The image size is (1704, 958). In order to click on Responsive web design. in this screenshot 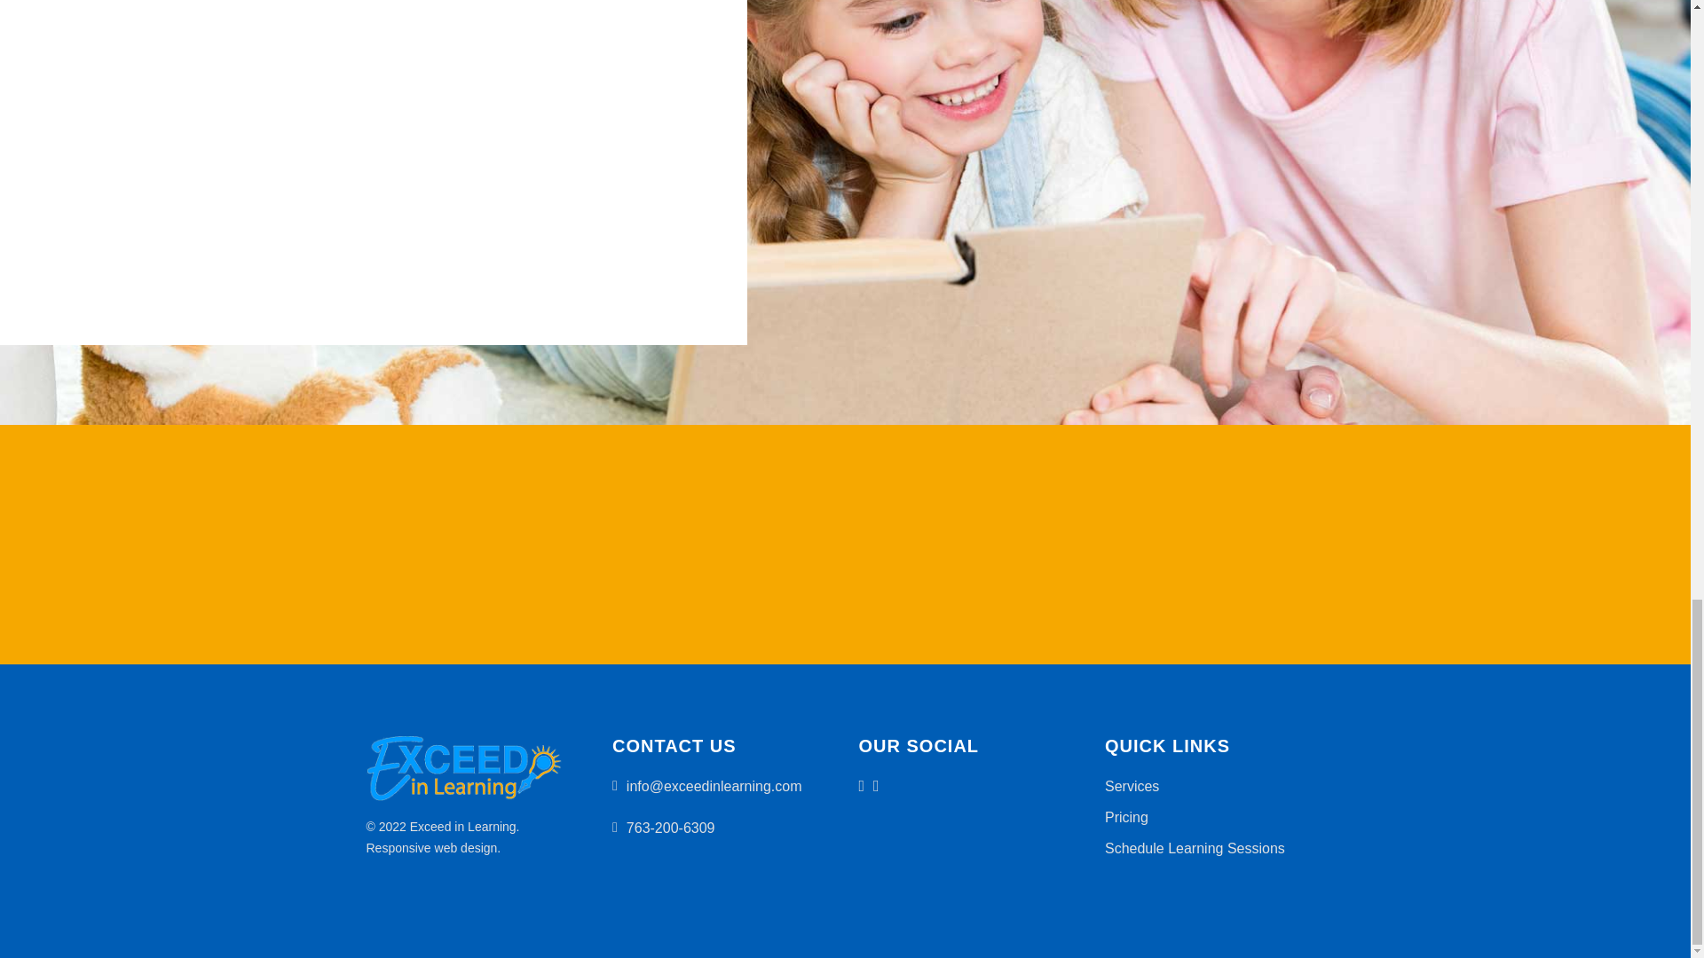, I will do `click(433, 848)`.